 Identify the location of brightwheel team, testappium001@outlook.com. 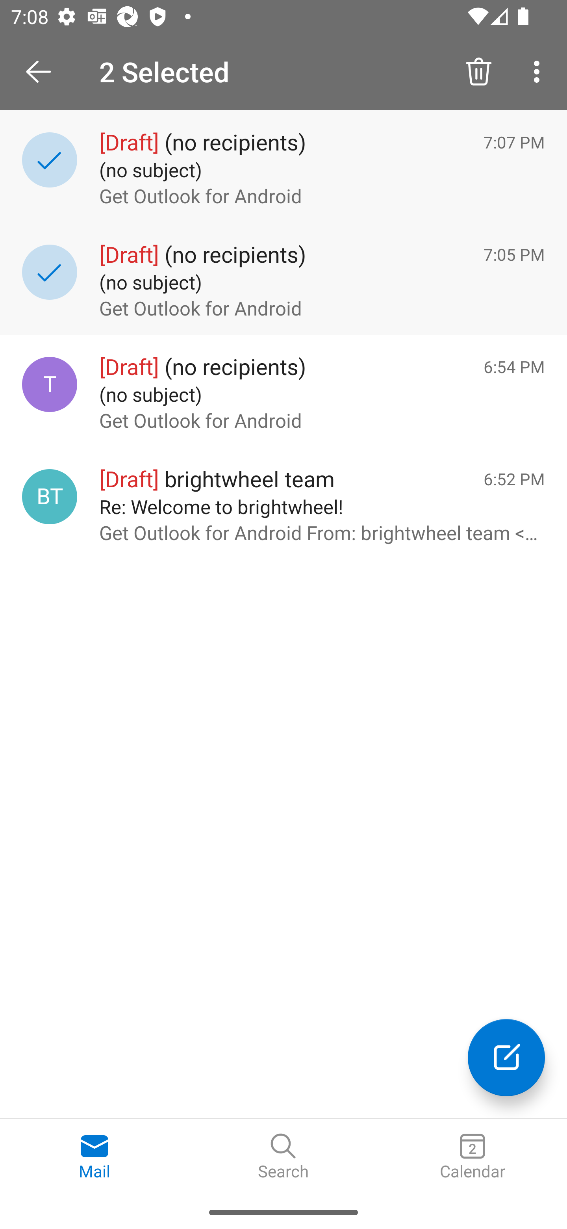
(50, 497).